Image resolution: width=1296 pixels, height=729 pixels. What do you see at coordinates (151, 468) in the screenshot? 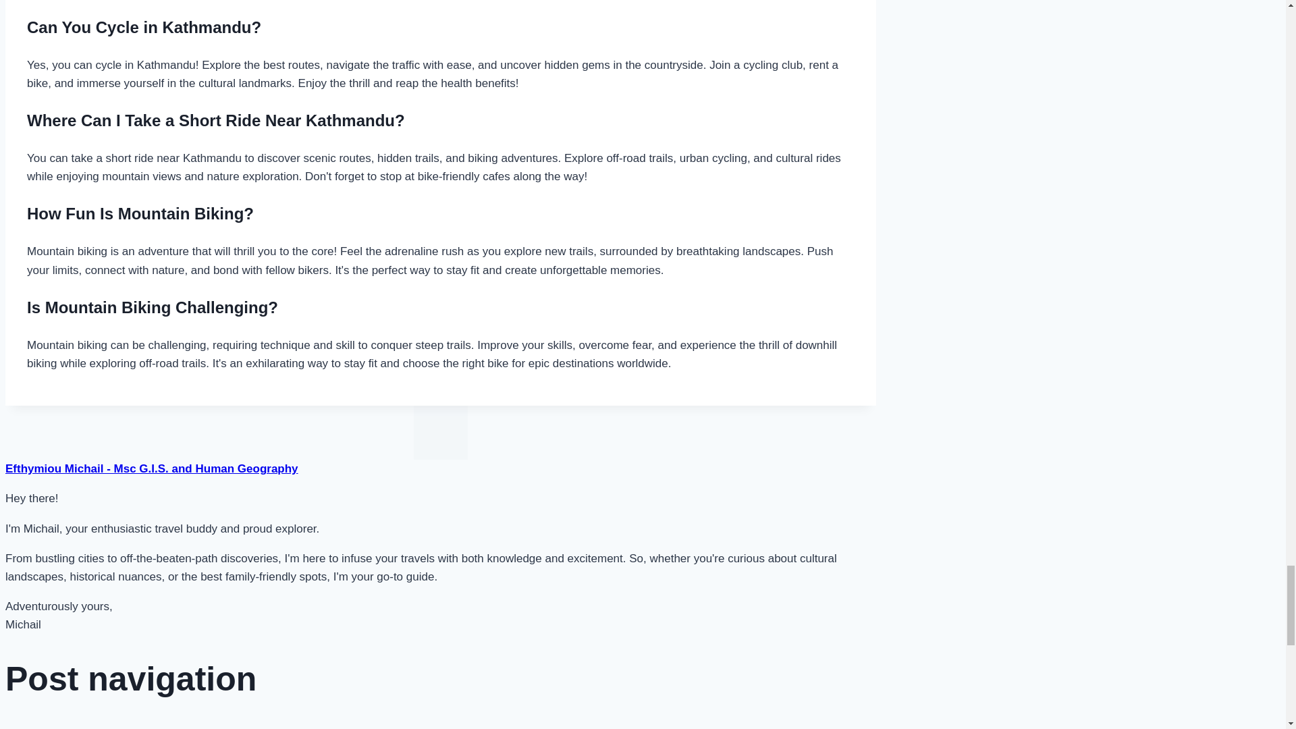
I see `Efthymiou Michail - Msc G.I.S. and Human Geography` at bounding box center [151, 468].